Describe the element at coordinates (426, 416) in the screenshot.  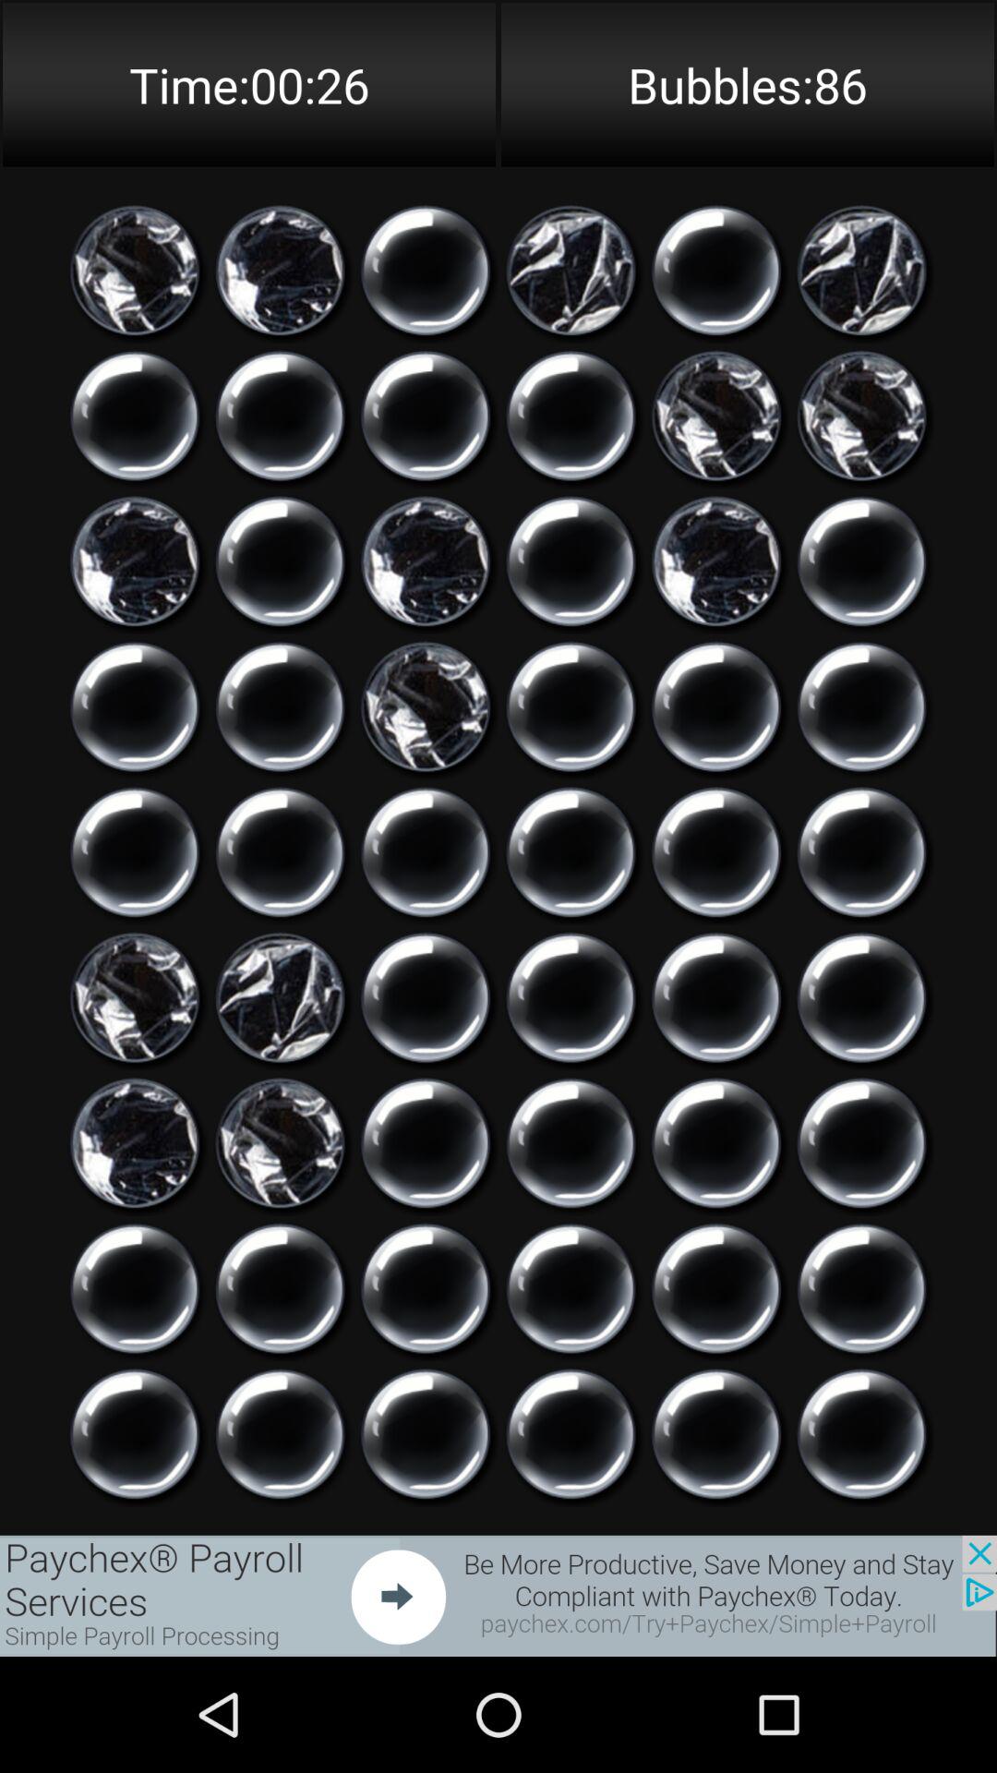
I see `stress reliever bursting bubble` at that location.